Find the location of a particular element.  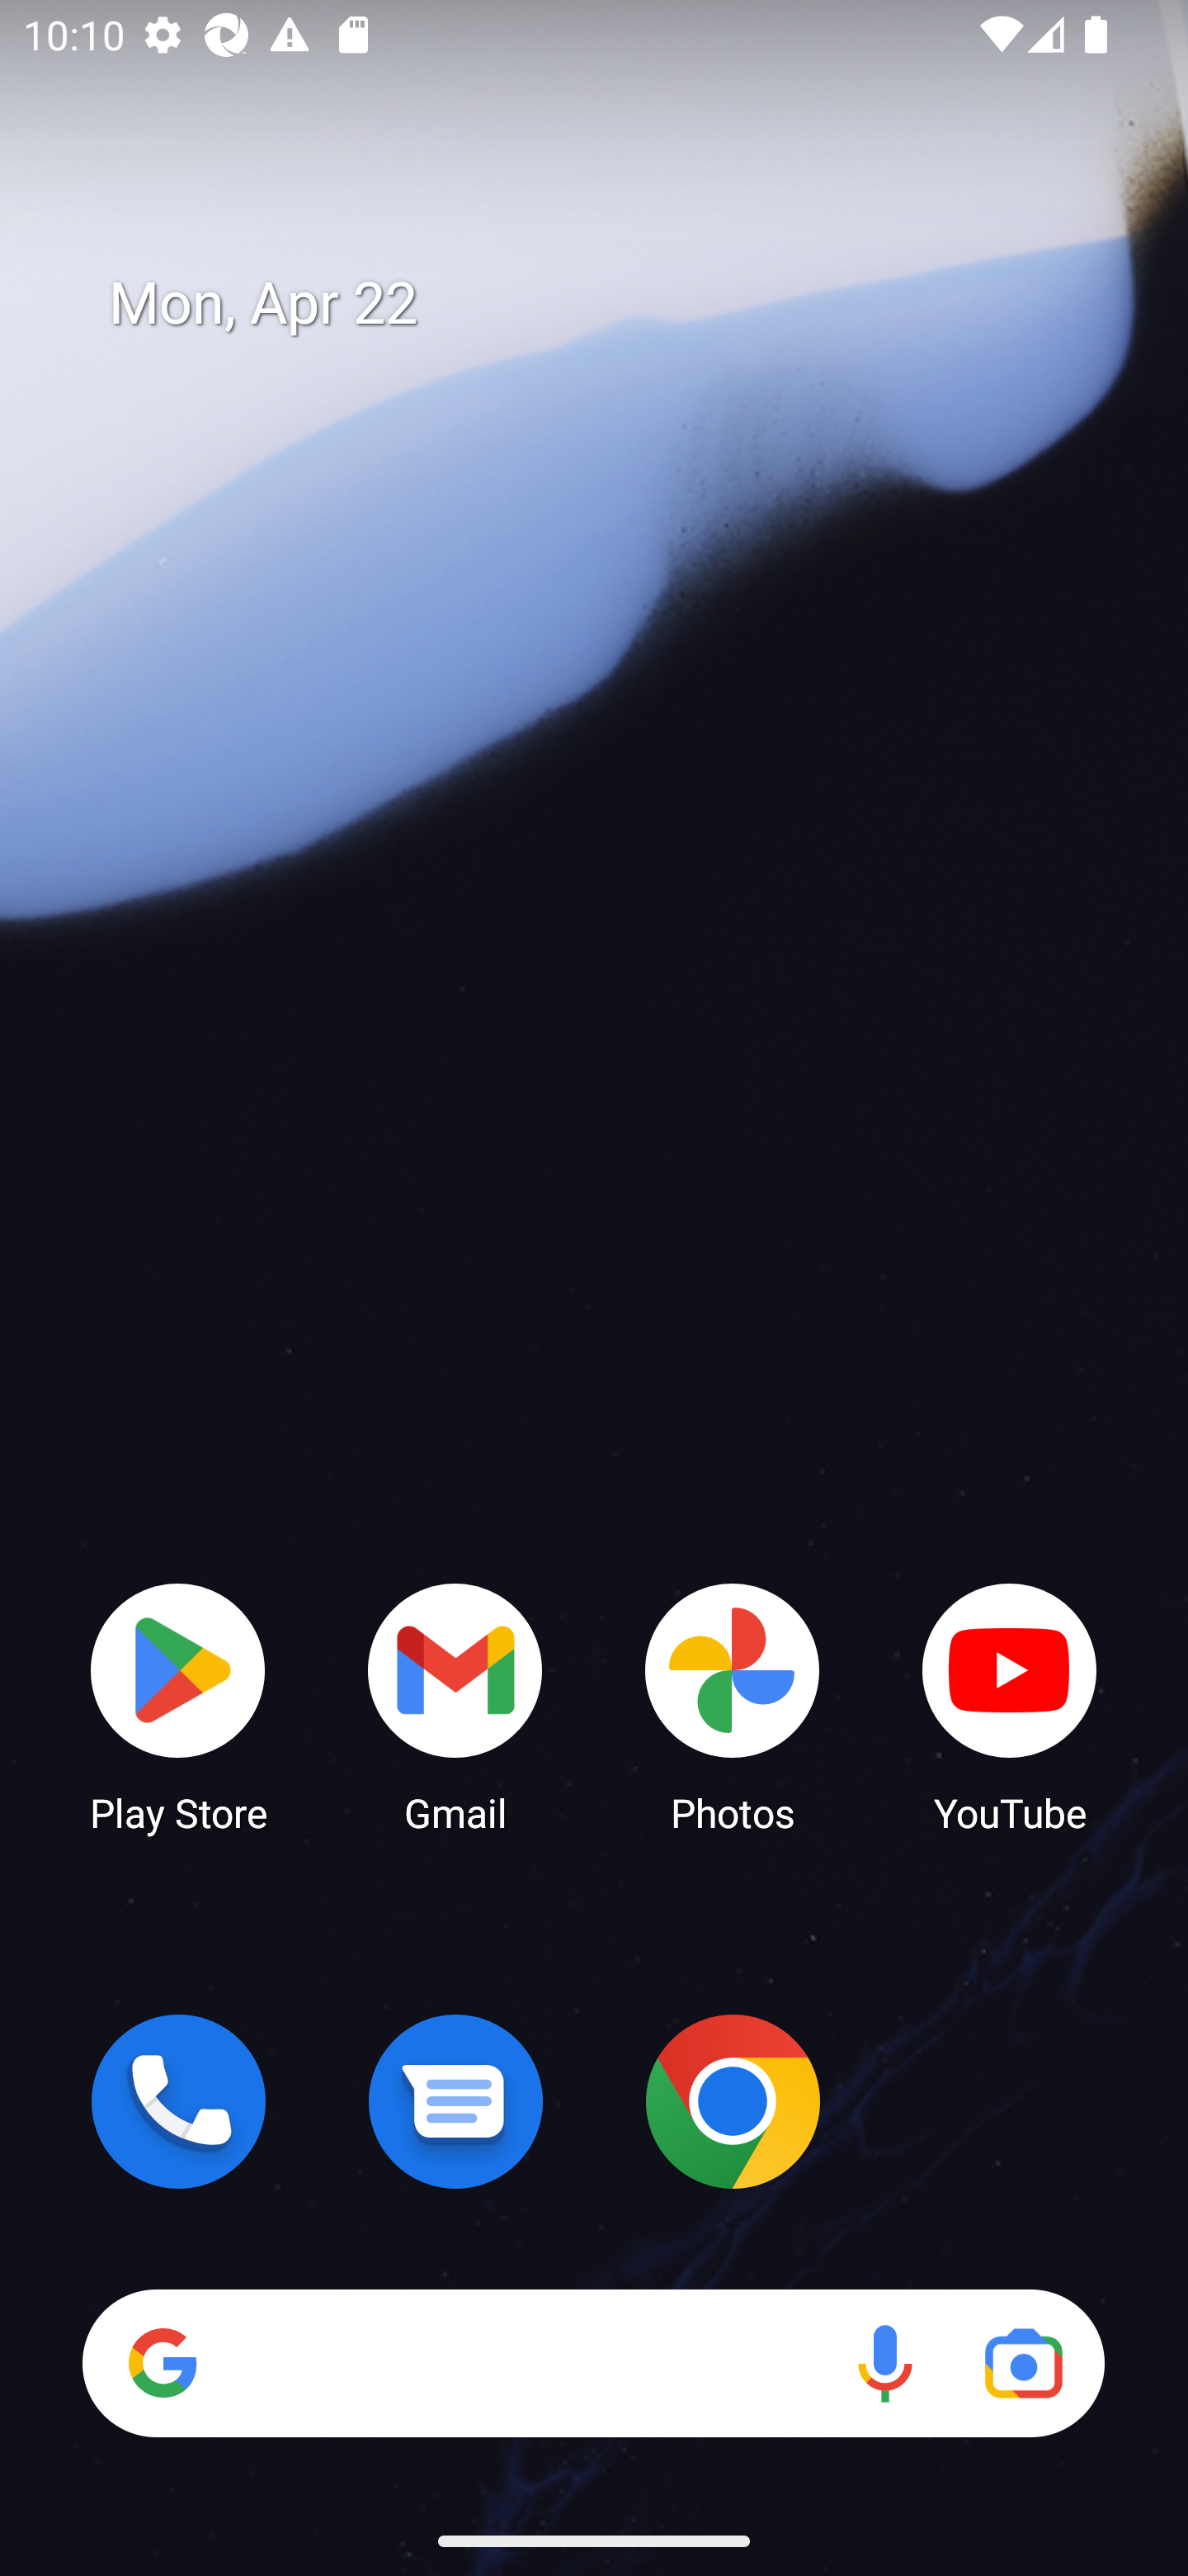

Search Voice search Google Lens is located at coordinates (593, 2363).